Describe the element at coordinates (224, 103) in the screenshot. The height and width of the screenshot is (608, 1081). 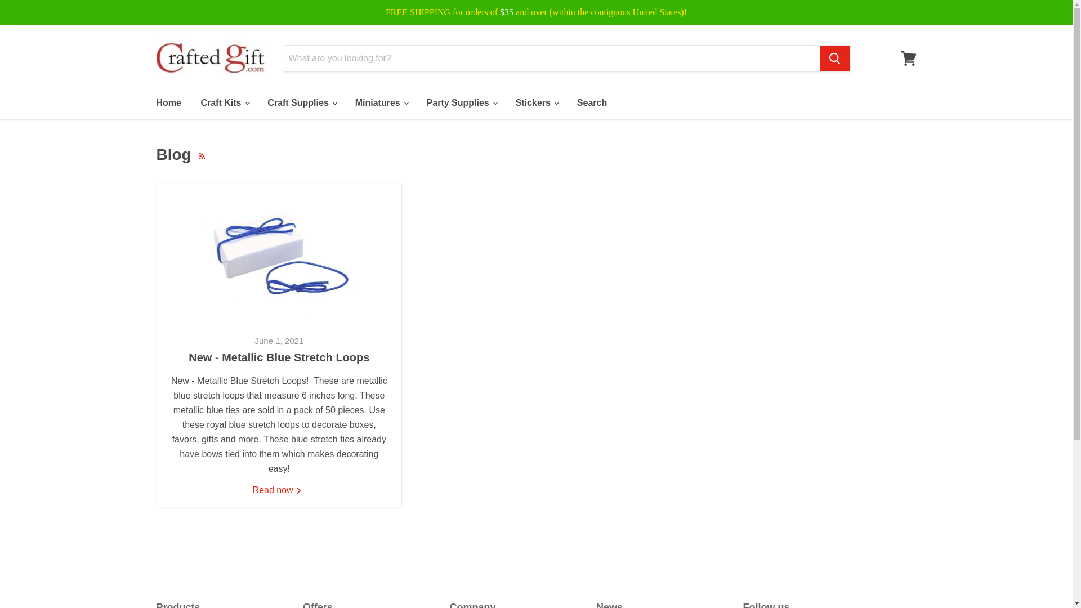
I see `Craft Kits` at that location.